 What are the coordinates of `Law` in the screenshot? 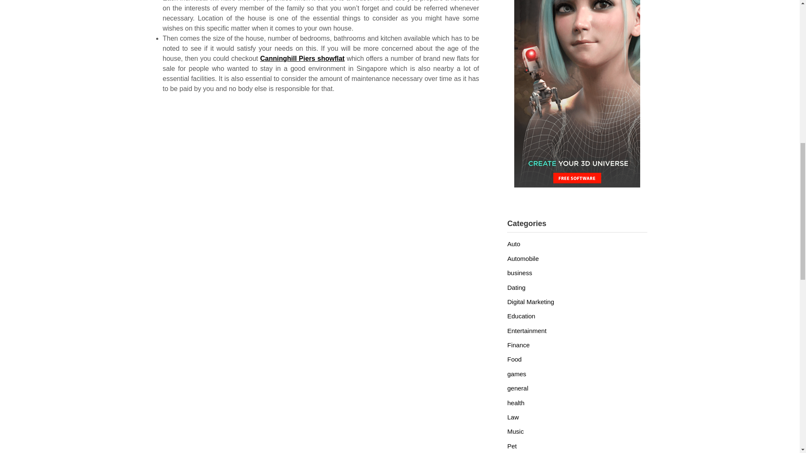 It's located at (513, 417).